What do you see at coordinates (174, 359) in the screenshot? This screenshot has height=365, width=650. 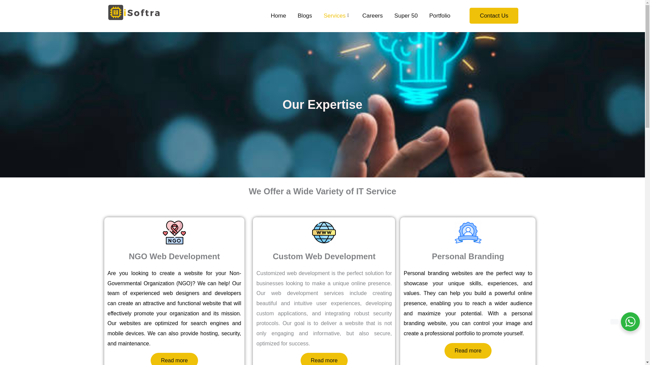 I see `Read more` at bounding box center [174, 359].